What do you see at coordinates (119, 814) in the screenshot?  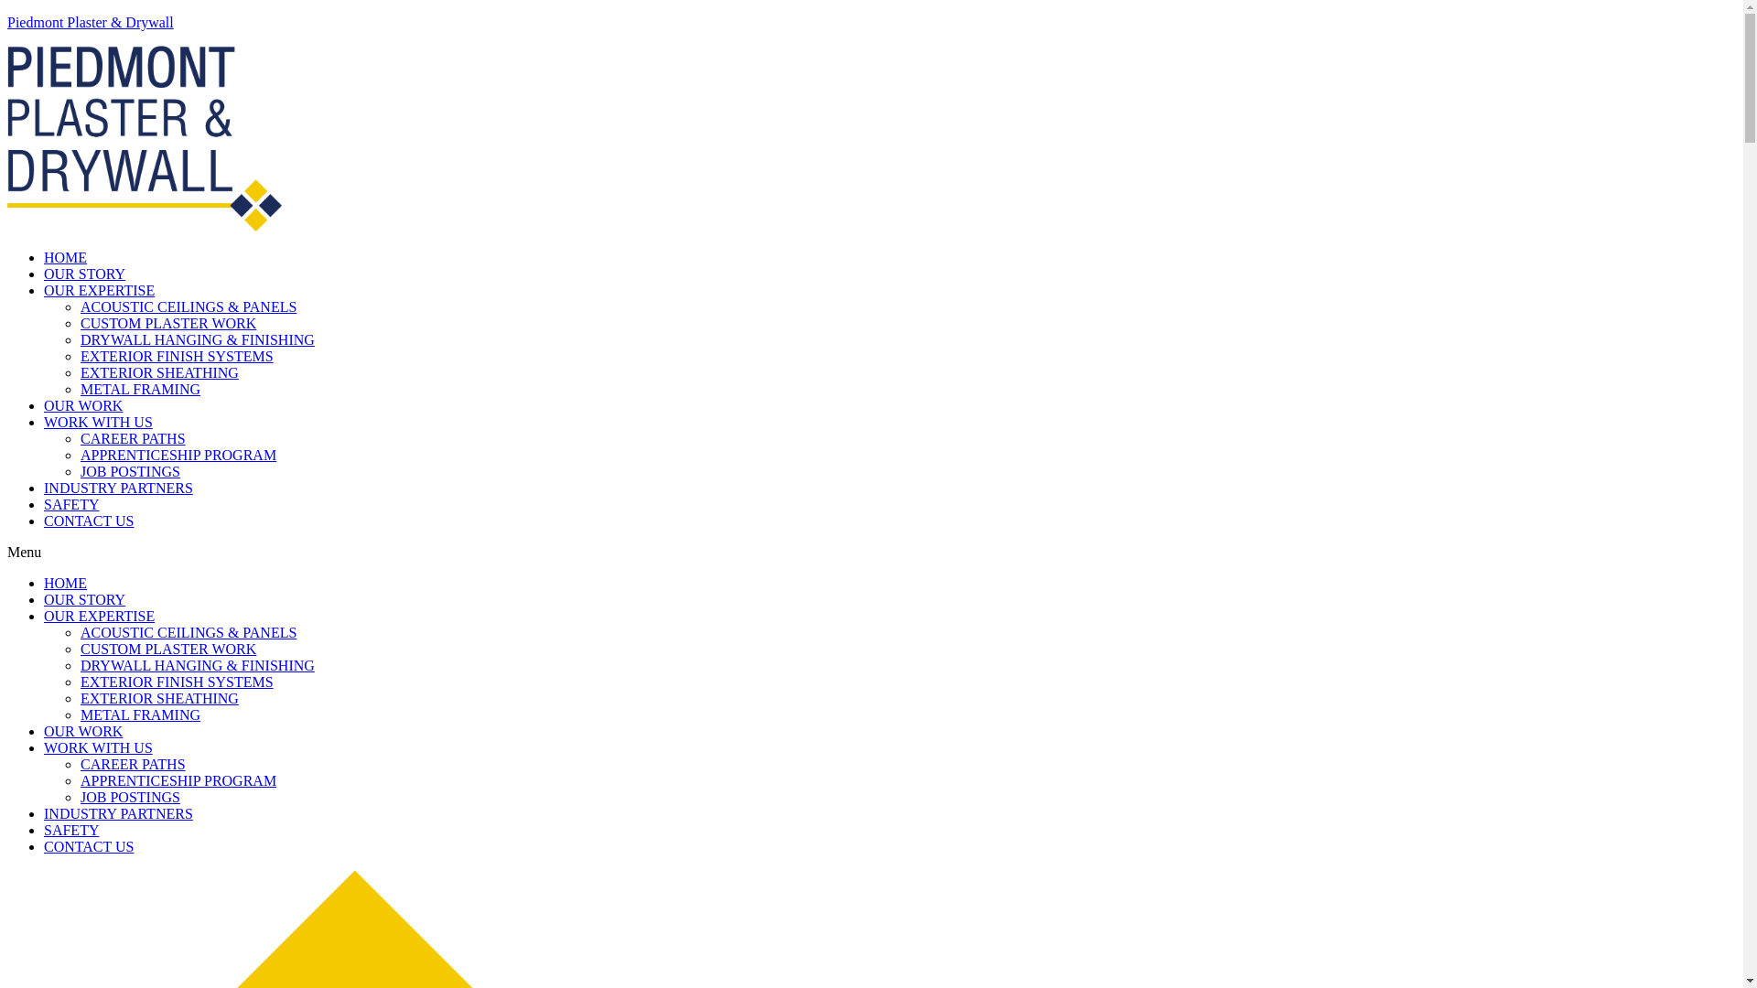 I see `INDUSTRY PARTNERS` at bounding box center [119, 814].